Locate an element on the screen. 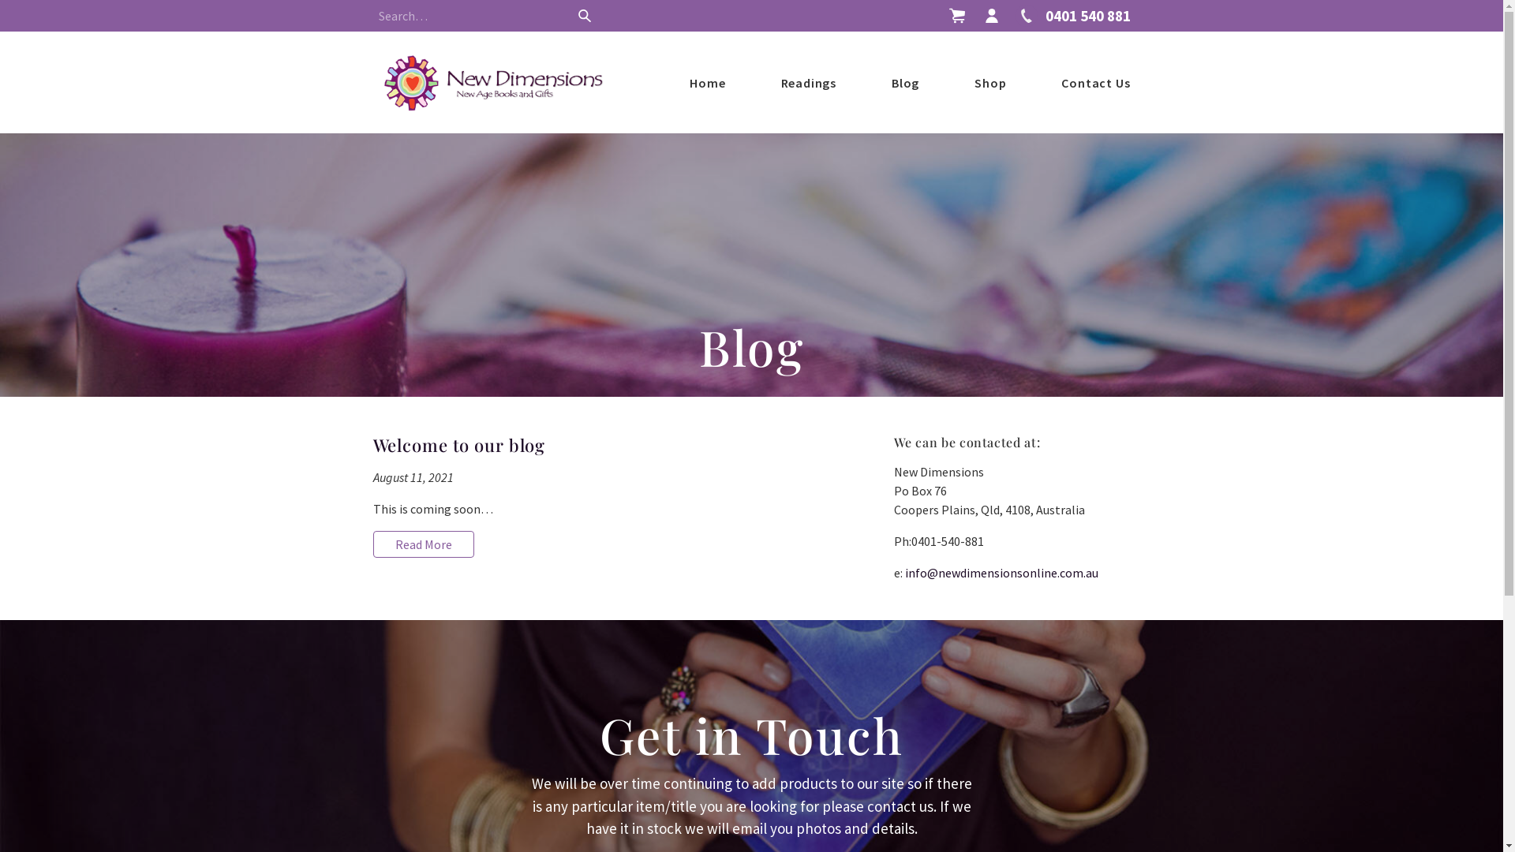 This screenshot has width=1515, height=852. Home is located at coordinates (707, 82).